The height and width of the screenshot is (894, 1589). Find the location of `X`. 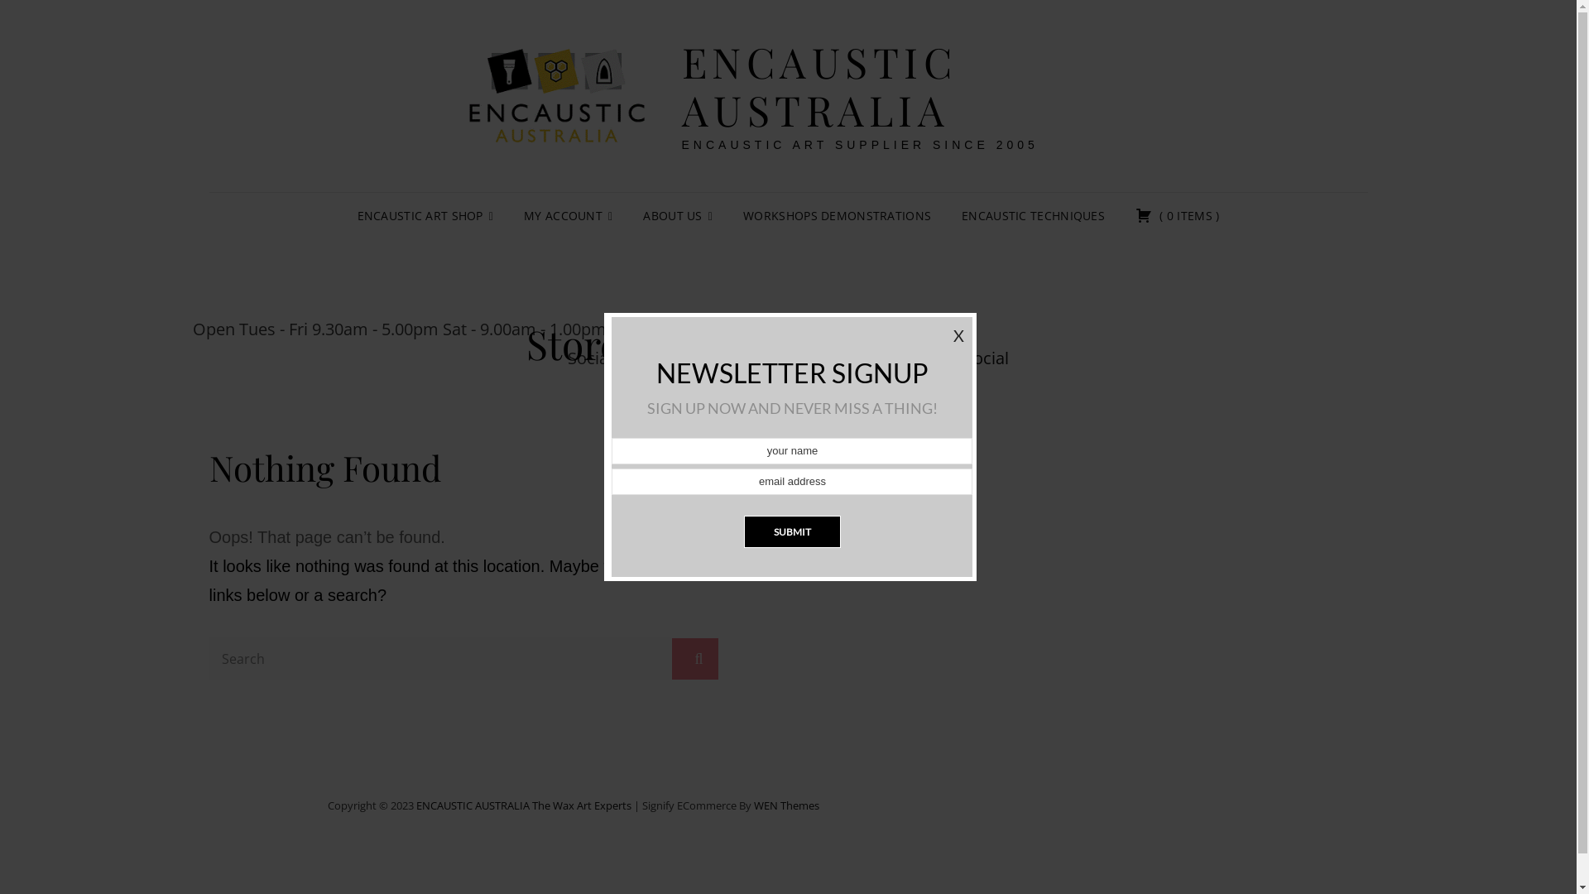

X is located at coordinates (958, 336).